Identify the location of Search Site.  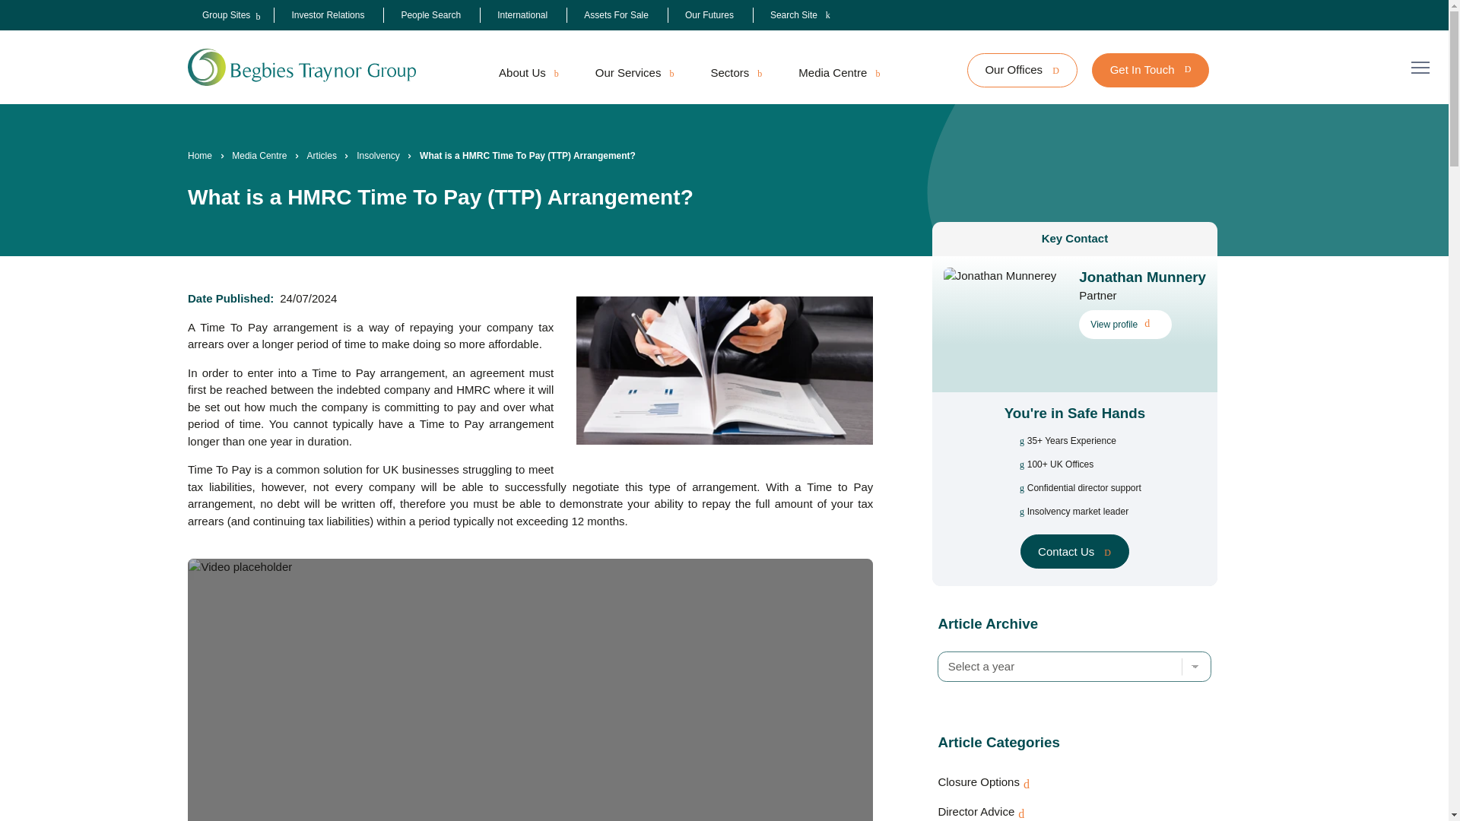
(800, 15).